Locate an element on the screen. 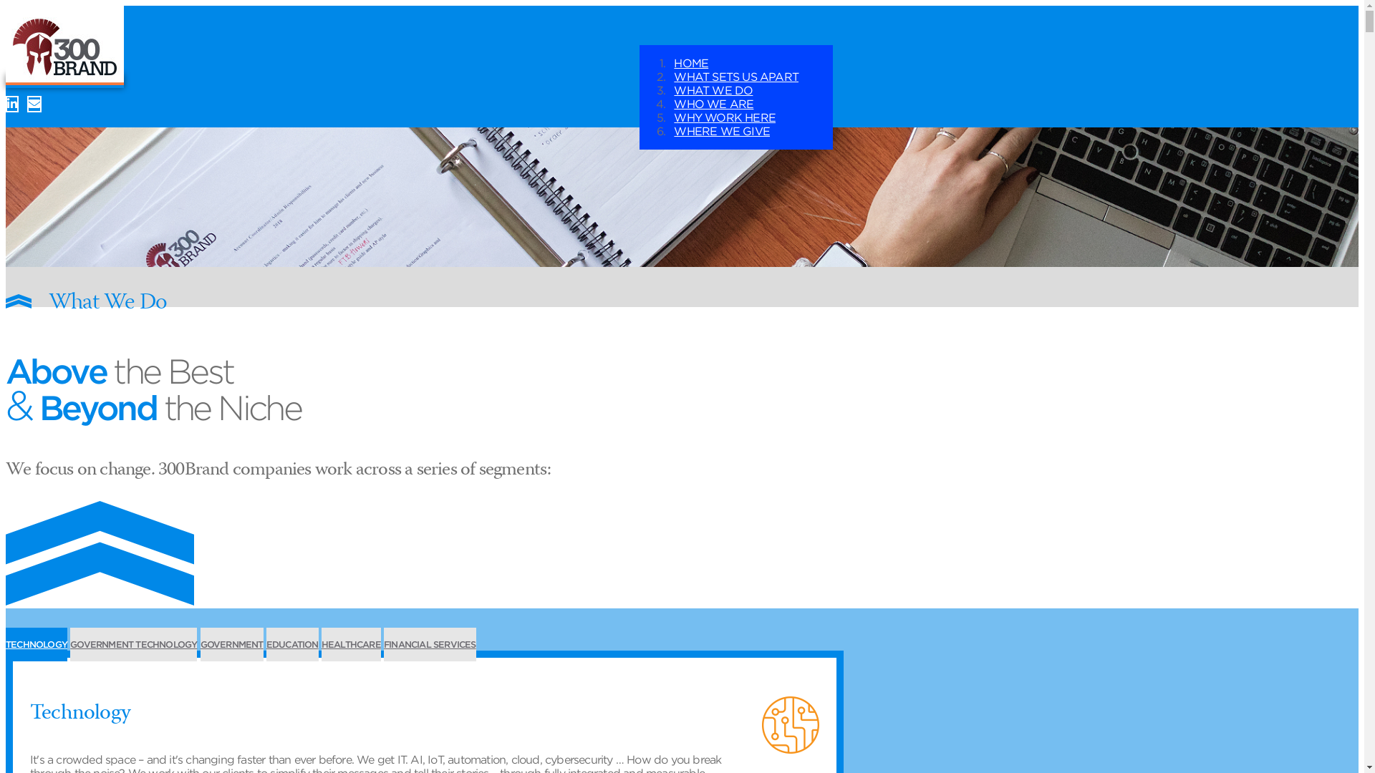 This screenshot has height=773, width=1375. GOVERNMENT TECHNOLOGY is located at coordinates (133, 644).